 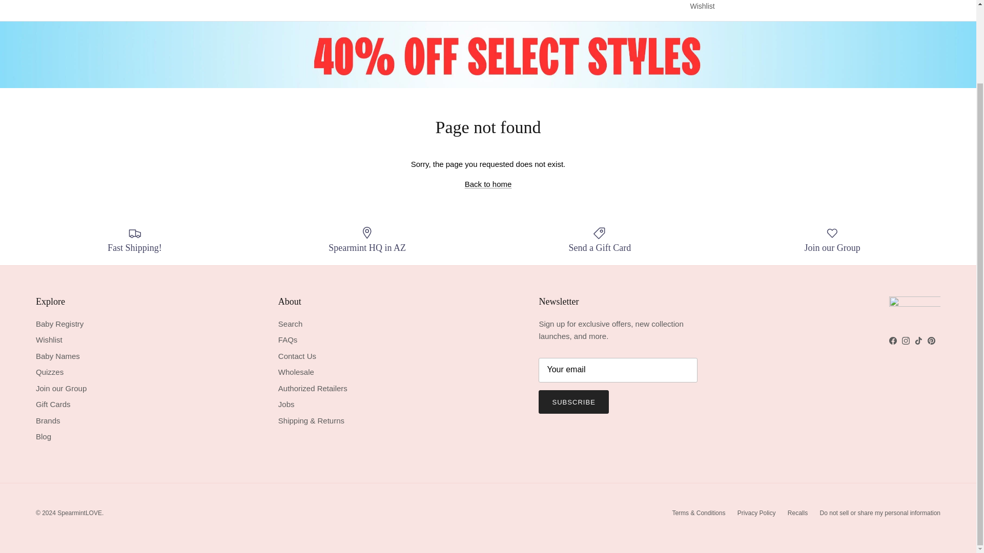 What do you see at coordinates (223, 0) in the screenshot?
I see `NEW` at bounding box center [223, 0].